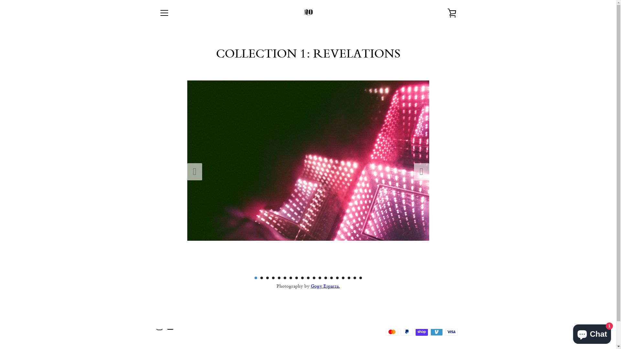  What do you see at coordinates (0, 0) in the screenshot?
I see `Skip to content` at bounding box center [0, 0].